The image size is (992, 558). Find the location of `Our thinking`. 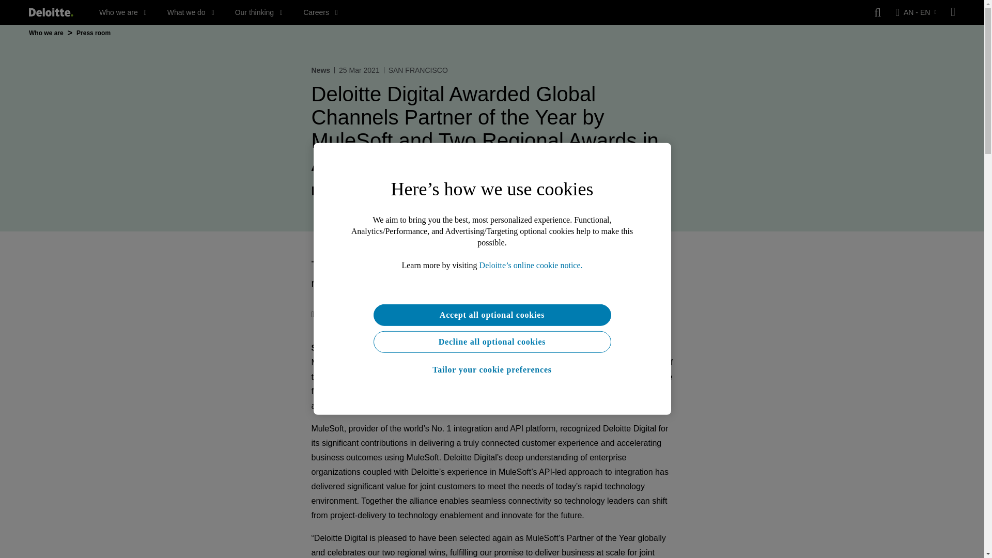

Our thinking is located at coordinates (259, 12).